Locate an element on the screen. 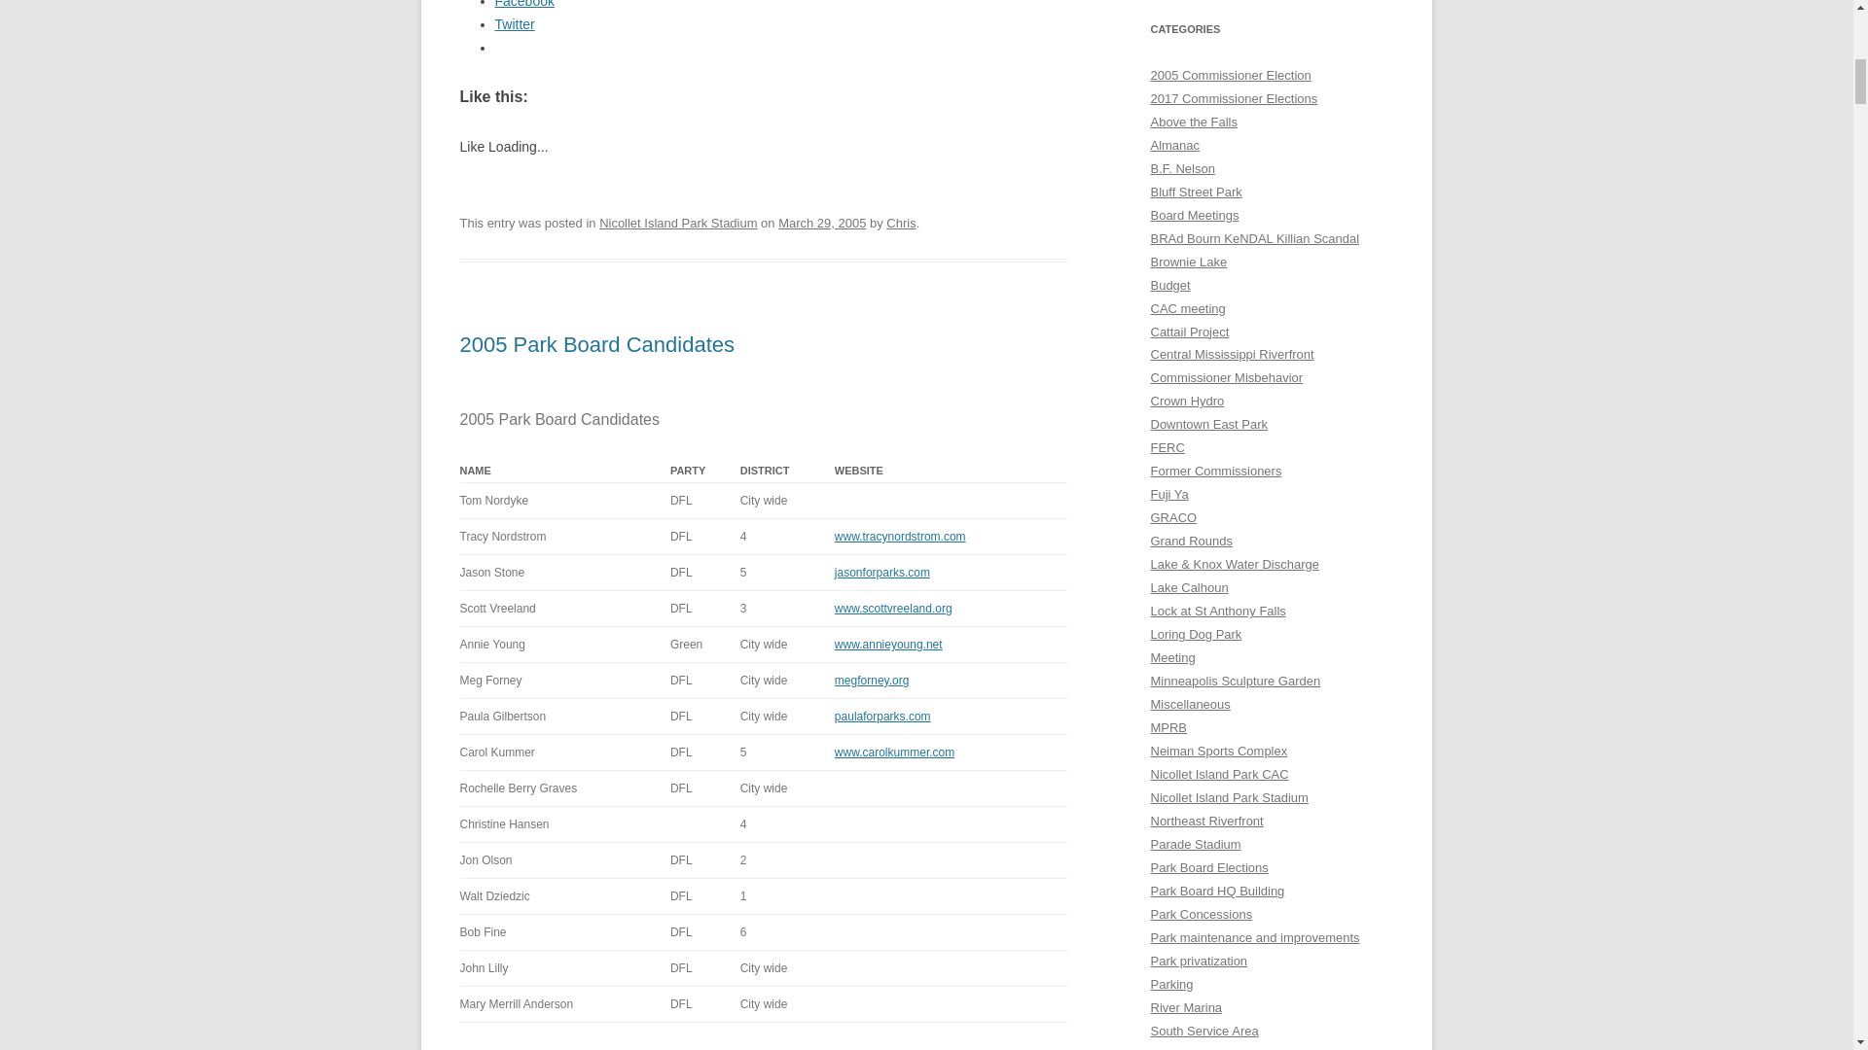  Click to share on Twitter is located at coordinates (514, 24).